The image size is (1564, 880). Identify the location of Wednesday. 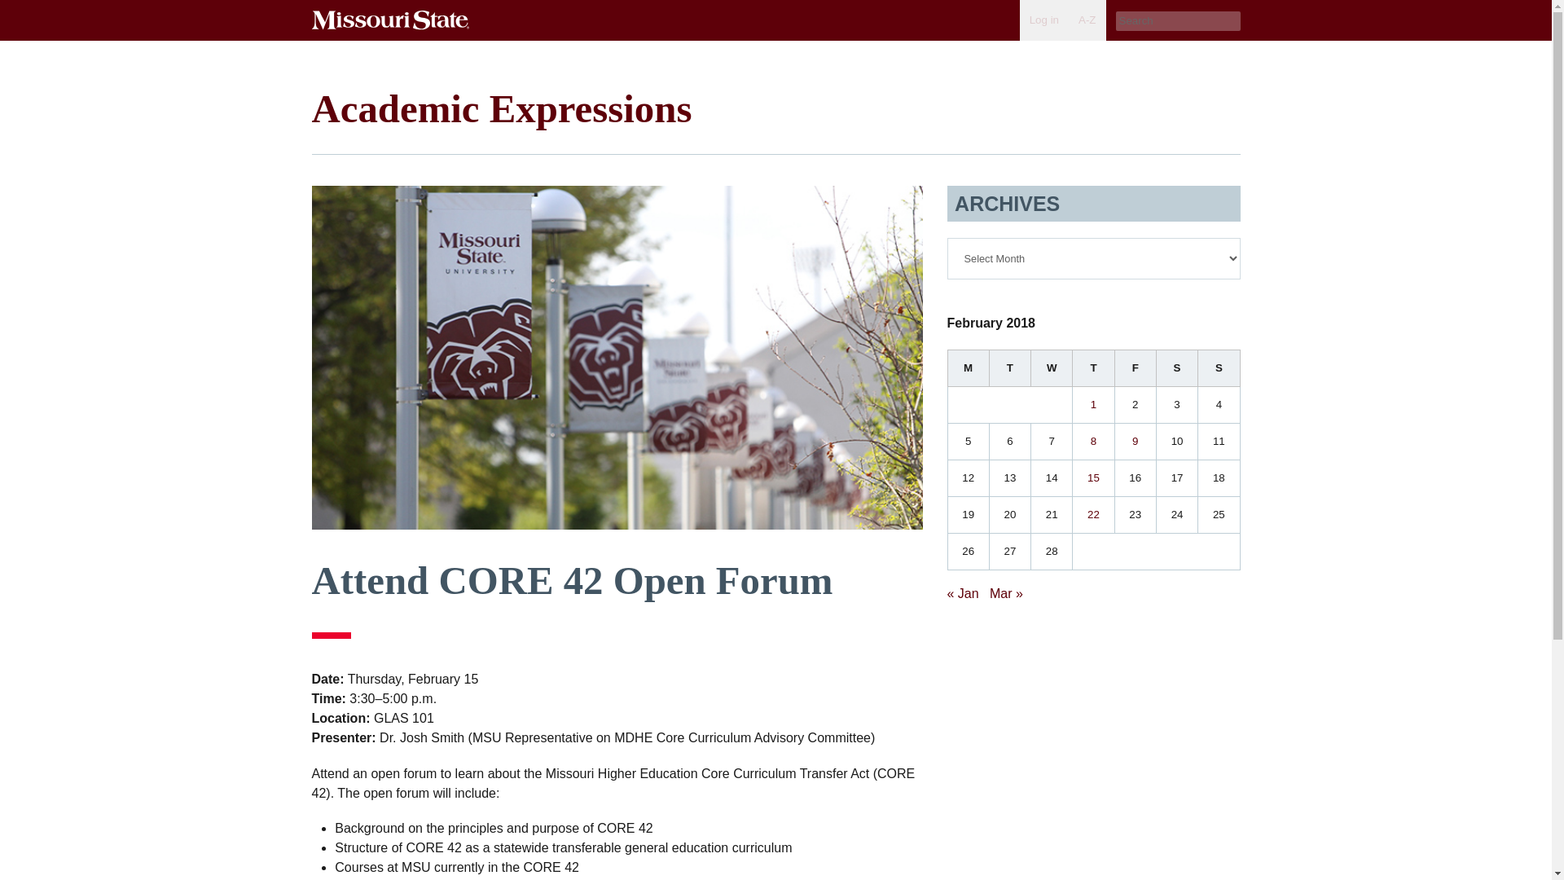
(1052, 367).